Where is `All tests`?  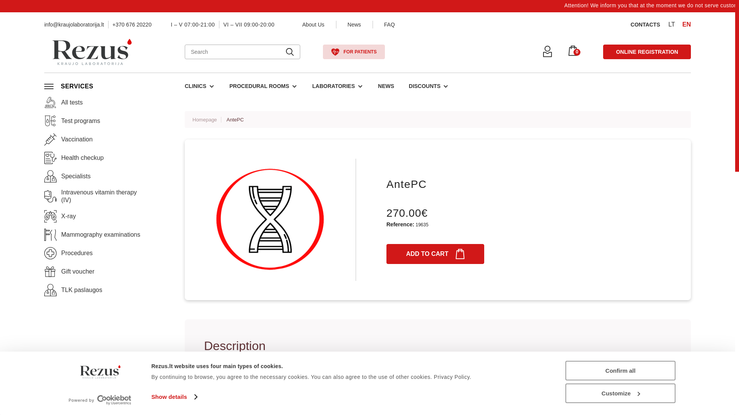
All tests is located at coordinates (50, 102).